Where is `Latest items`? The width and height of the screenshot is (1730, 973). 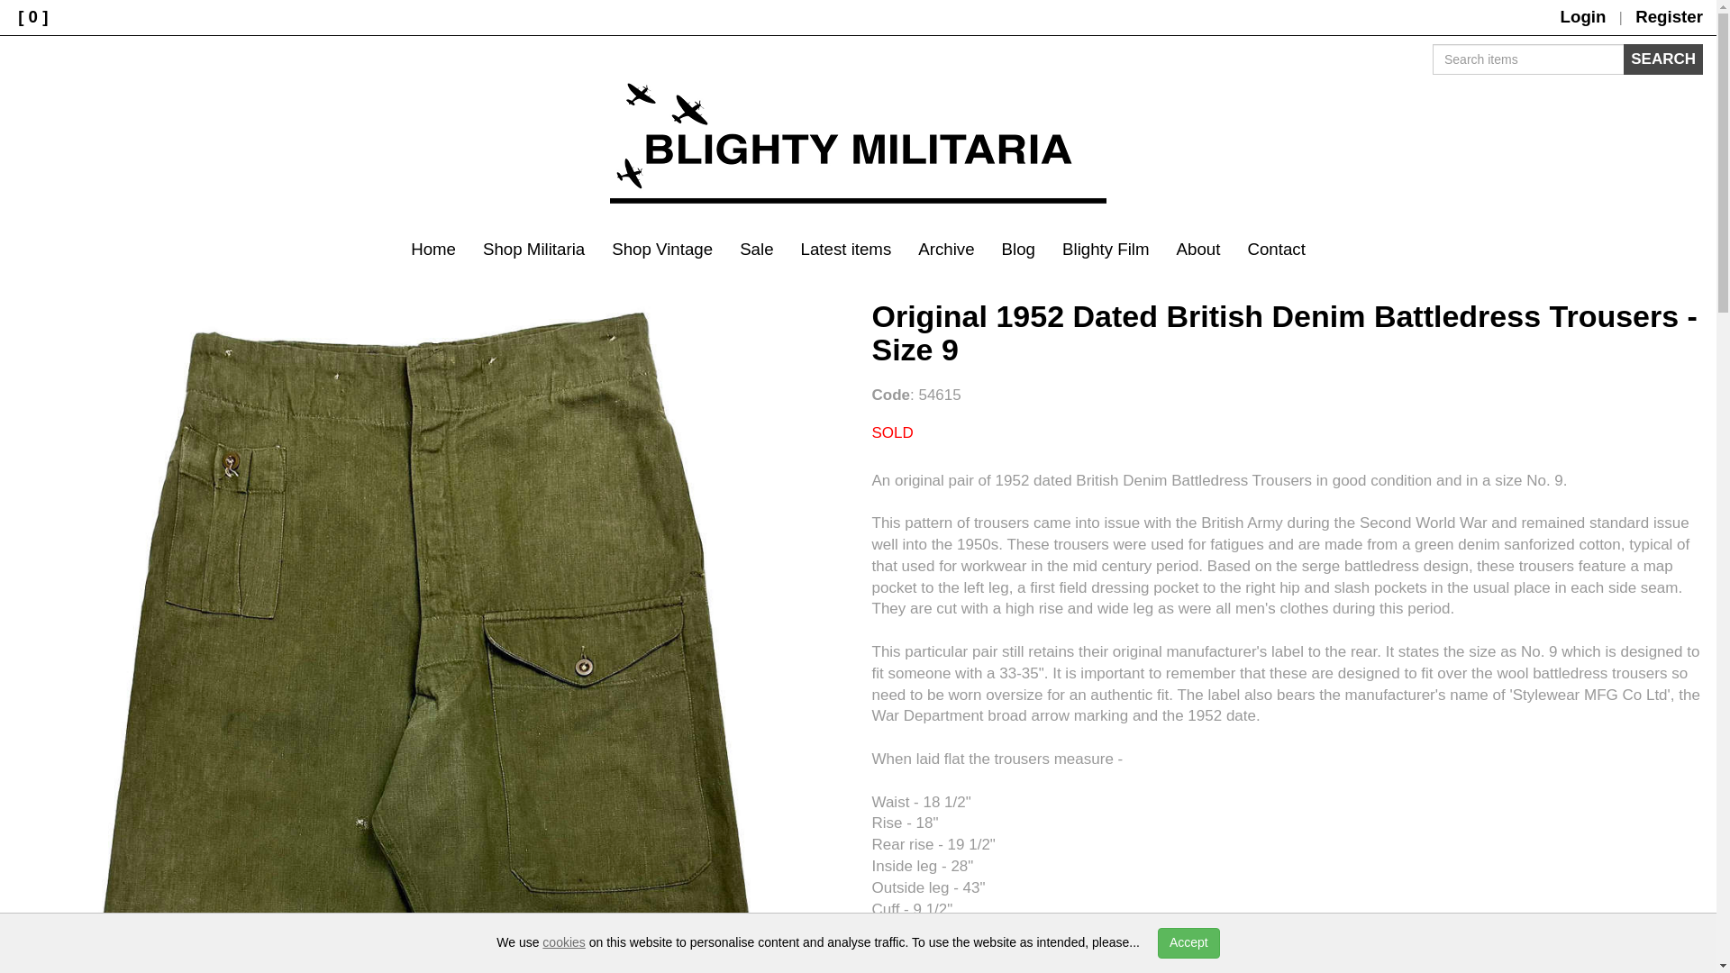 Latest items is located at coordinates (845, 249).